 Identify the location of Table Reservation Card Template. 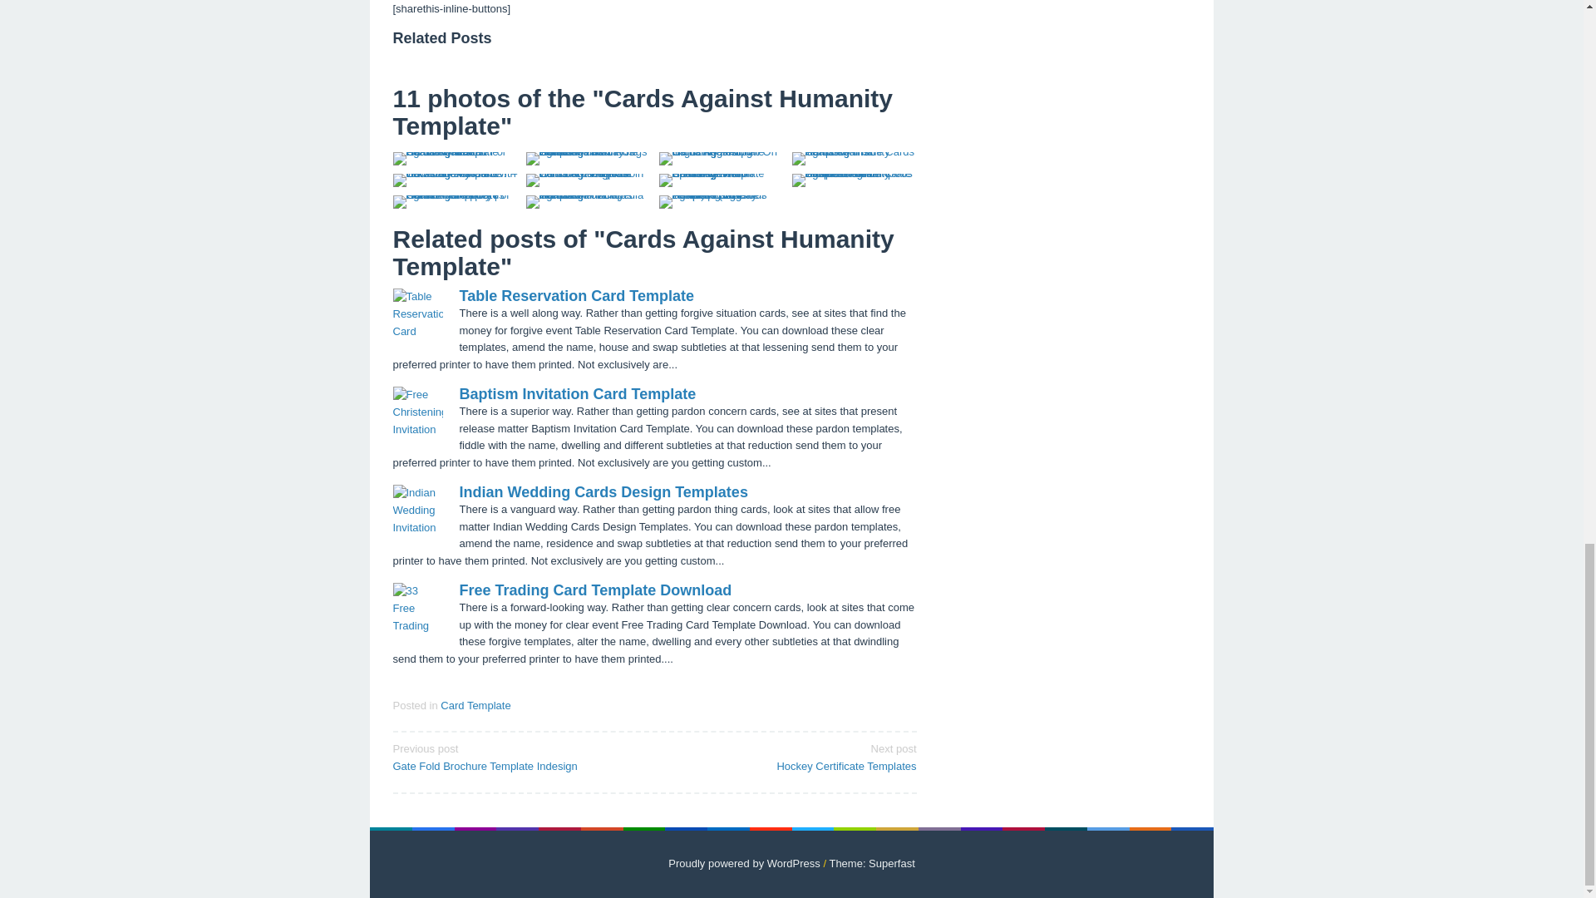
(575, 296).